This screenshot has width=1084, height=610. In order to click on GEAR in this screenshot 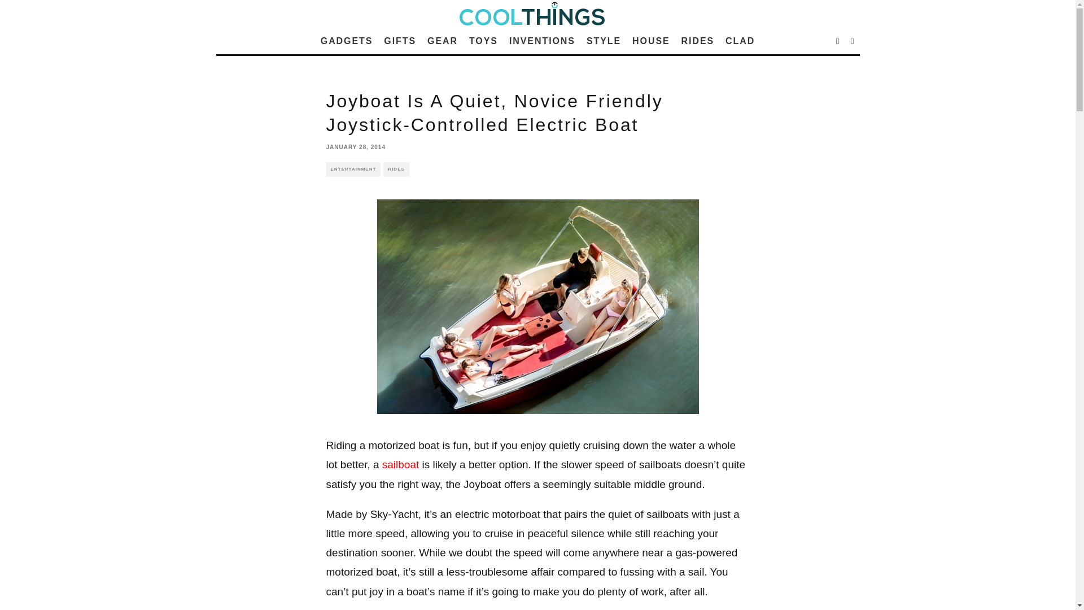, I will do `click(443, 41)`.